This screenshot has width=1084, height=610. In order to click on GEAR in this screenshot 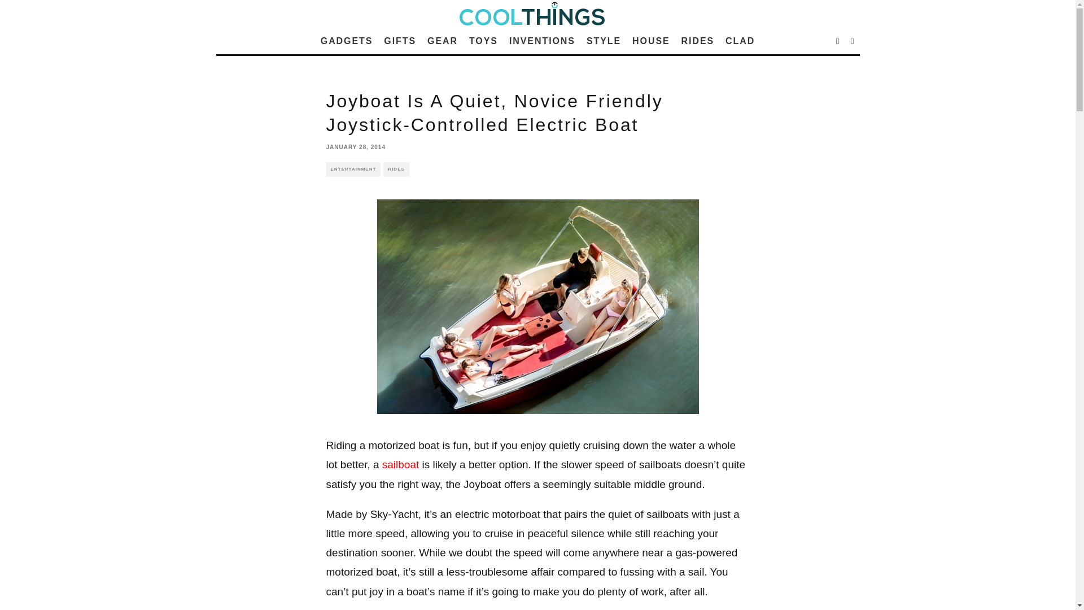, I will do `click(443, 41)`.